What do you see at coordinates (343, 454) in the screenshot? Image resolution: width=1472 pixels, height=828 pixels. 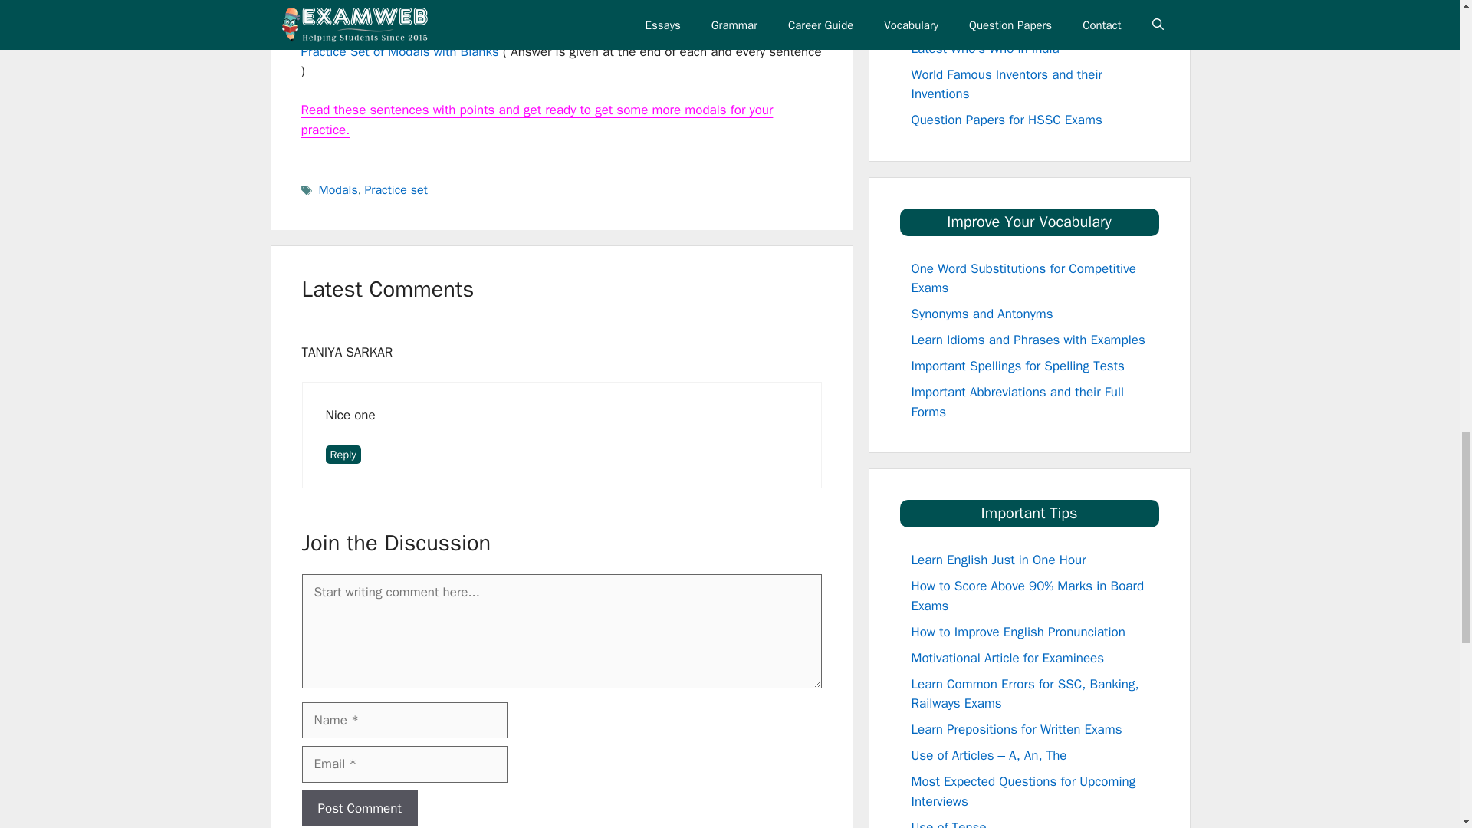 I see `Reply` at bounding box center [343, 454].